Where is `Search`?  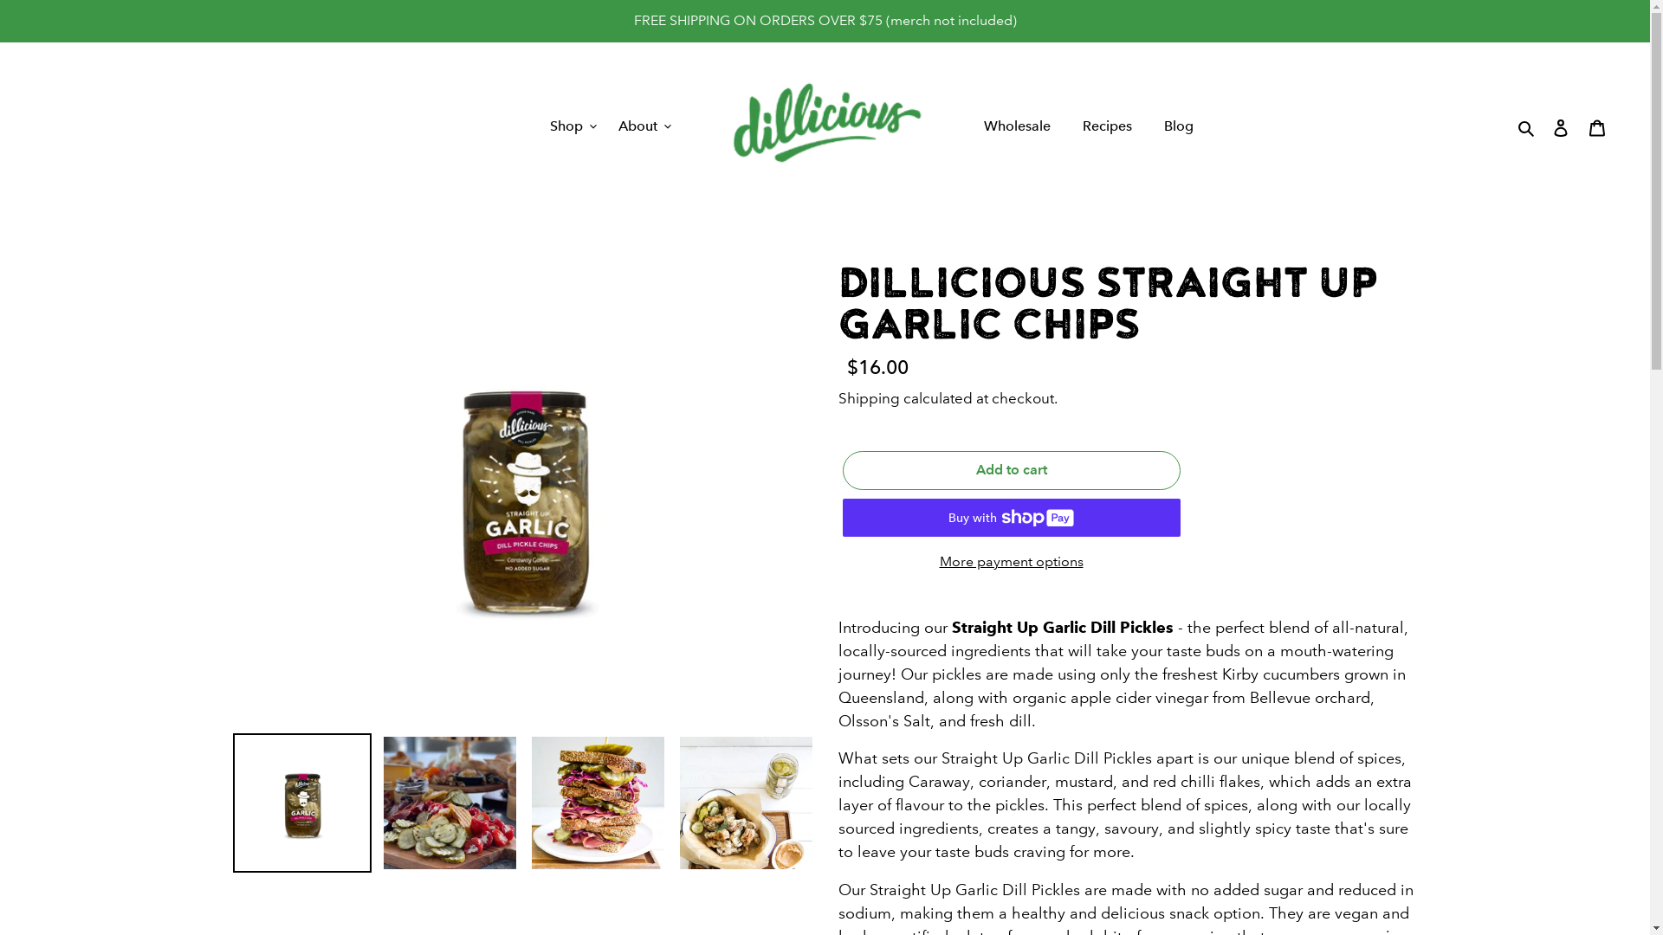
Search is located at coordinates (1528, 126).